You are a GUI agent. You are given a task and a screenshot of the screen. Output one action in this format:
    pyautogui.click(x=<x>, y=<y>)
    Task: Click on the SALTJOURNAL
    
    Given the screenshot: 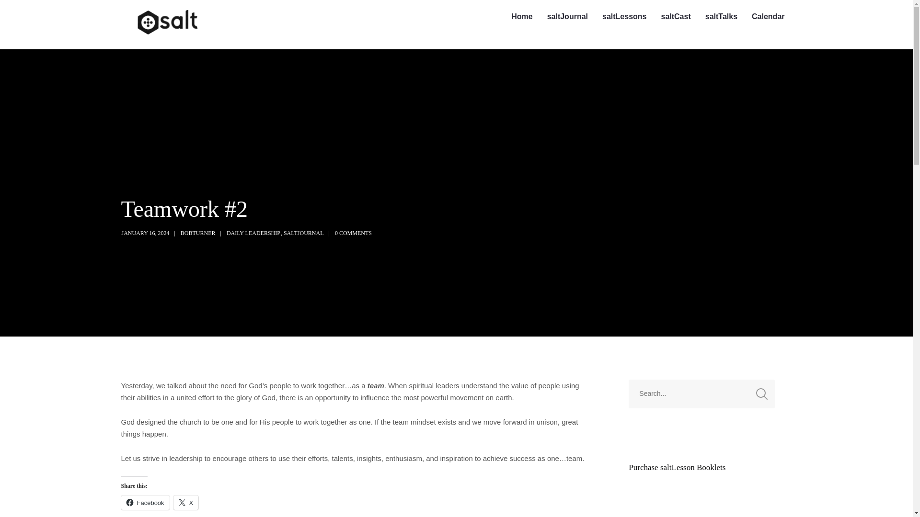 What is the action you would take?
    pyautogui.click(x=303, y=233)
    